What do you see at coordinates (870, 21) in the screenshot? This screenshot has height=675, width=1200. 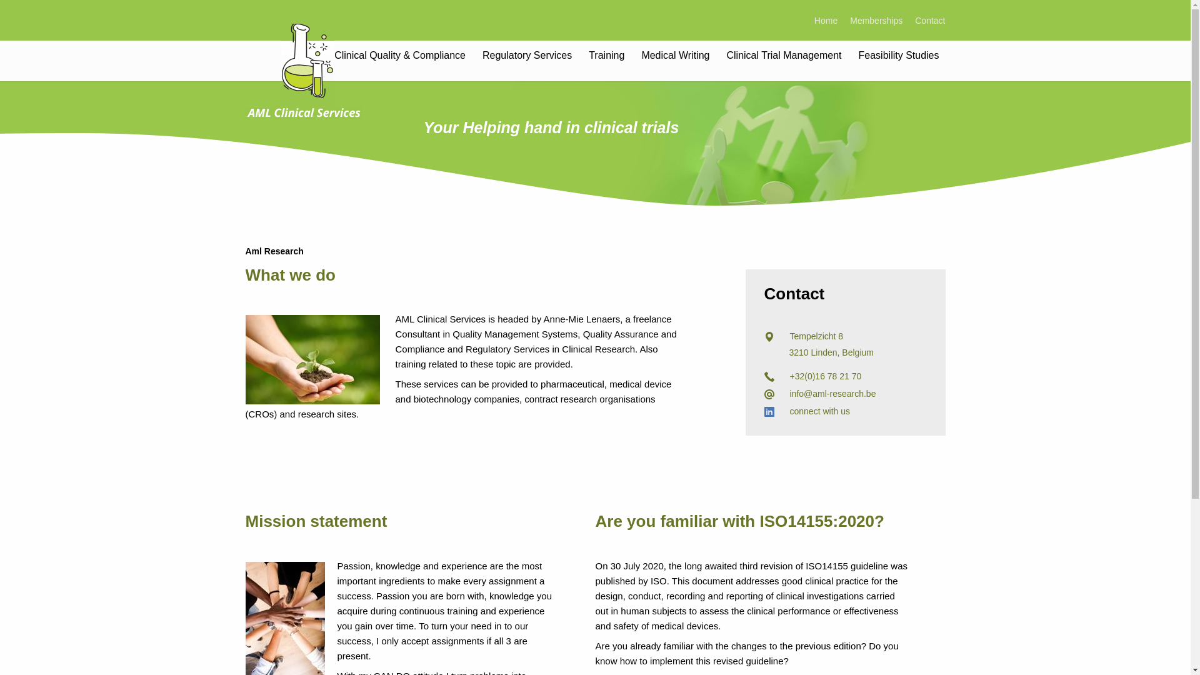 I see `Memberships` at bounding box center [870, 21].